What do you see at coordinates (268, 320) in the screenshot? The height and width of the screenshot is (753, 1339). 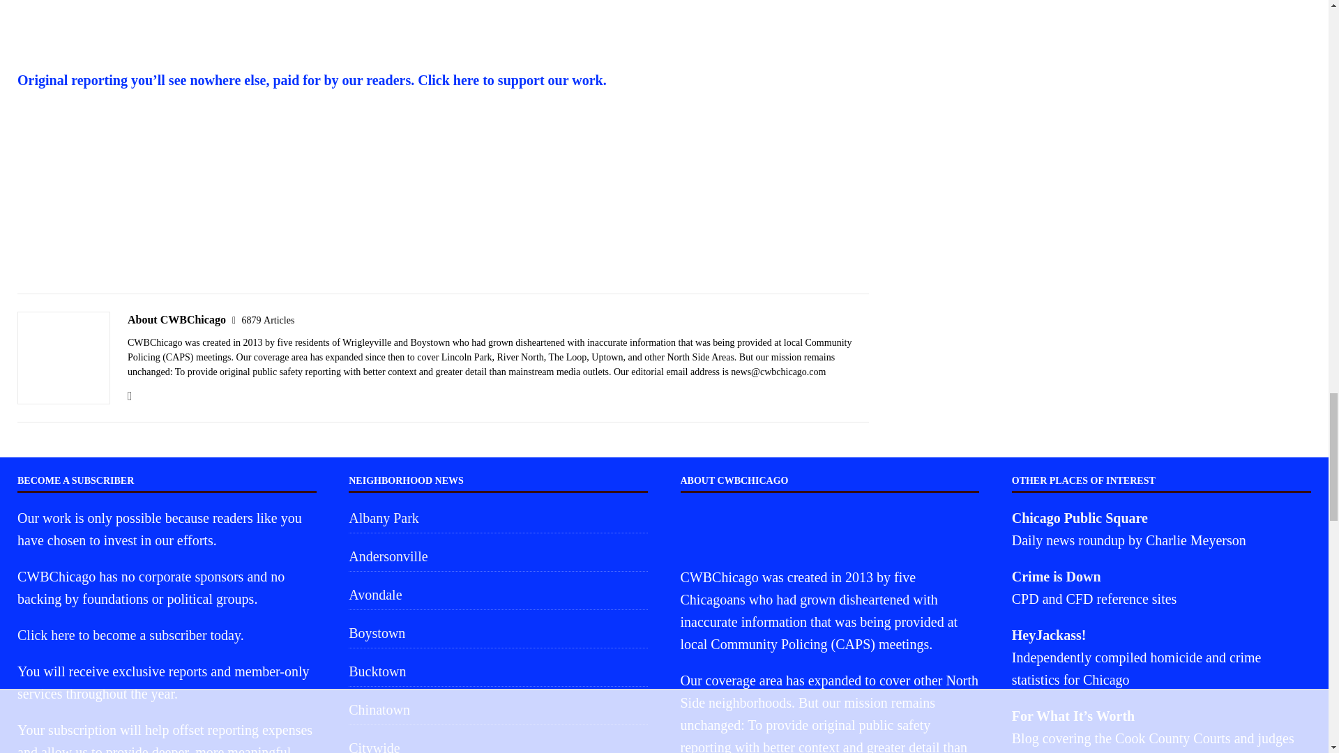 I see `6879 Articles` at bounding box center [268, 320].